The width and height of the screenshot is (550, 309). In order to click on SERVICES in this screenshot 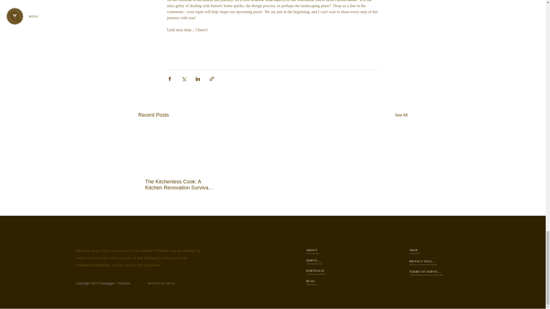, I will do `click(315, 261)`.